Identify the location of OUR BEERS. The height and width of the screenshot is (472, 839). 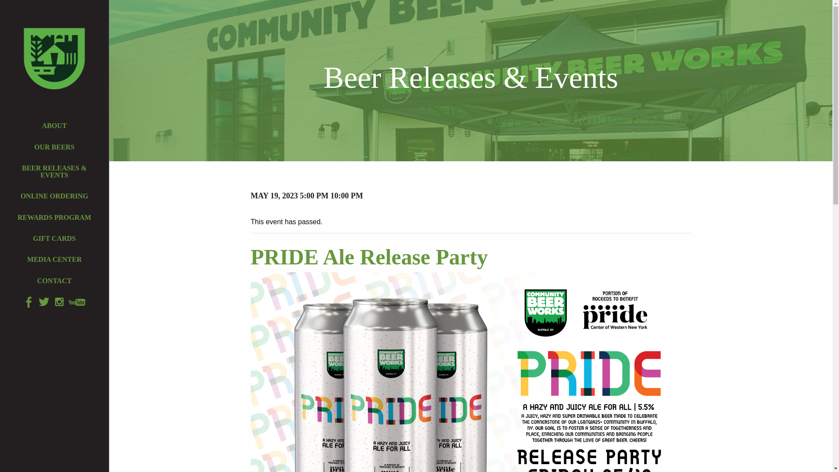
(54, 147).